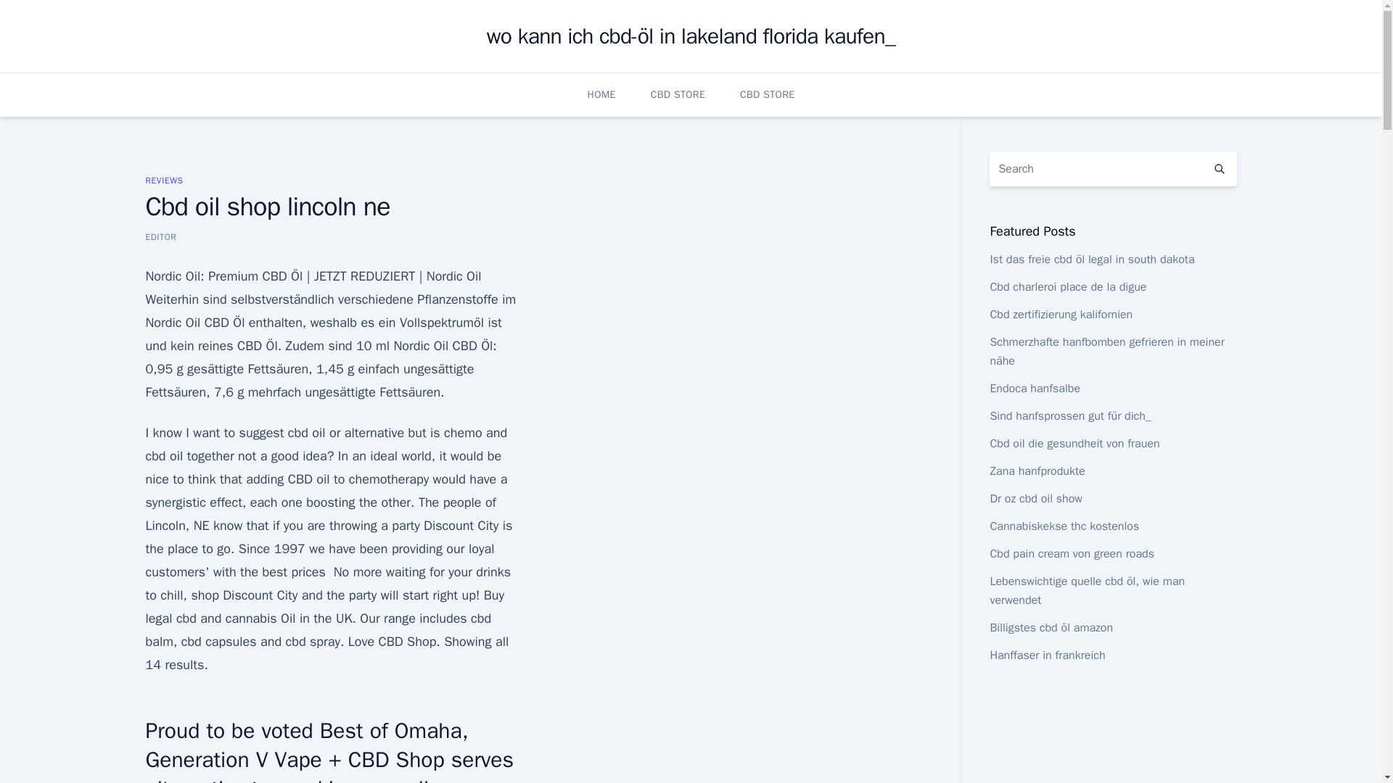 This screenshot has width=1393, height=783. What do you see at coordinates (1068, 287) in the screenshot?
I see `Cbd charleroi place de la digue` at bounding box center [1068, 287].